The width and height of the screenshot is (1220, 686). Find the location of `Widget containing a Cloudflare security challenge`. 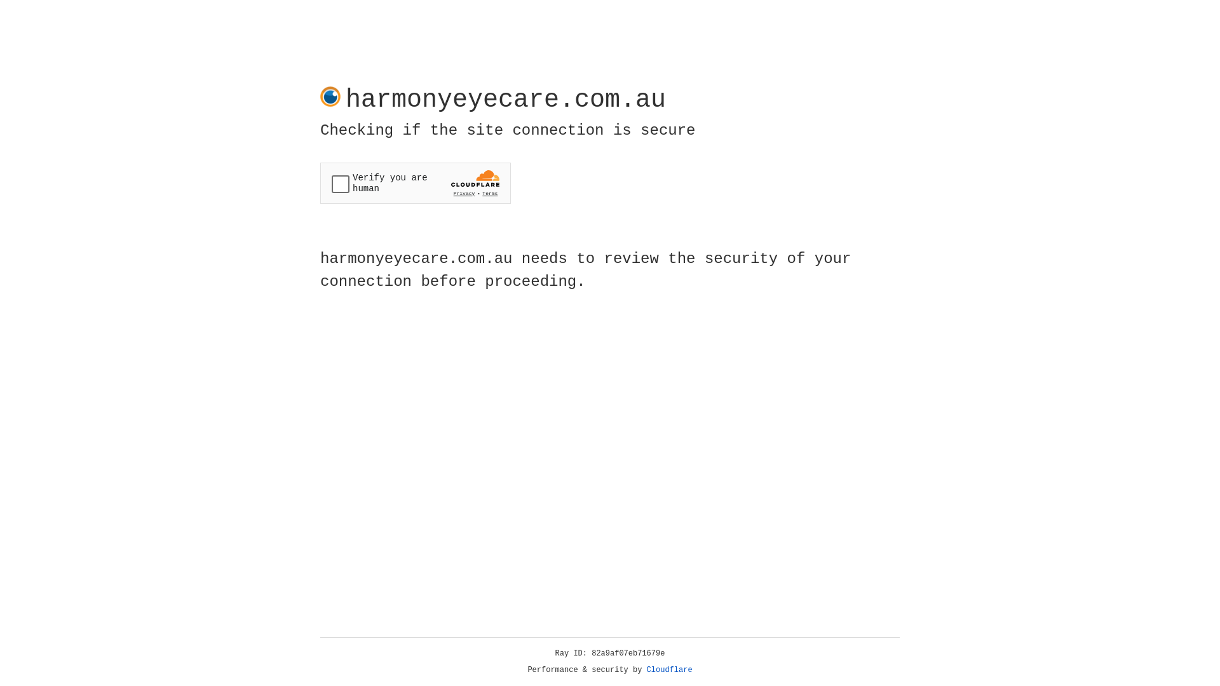

Widget containing a Cloudflare security challenge is located at coordinates (416, 183).